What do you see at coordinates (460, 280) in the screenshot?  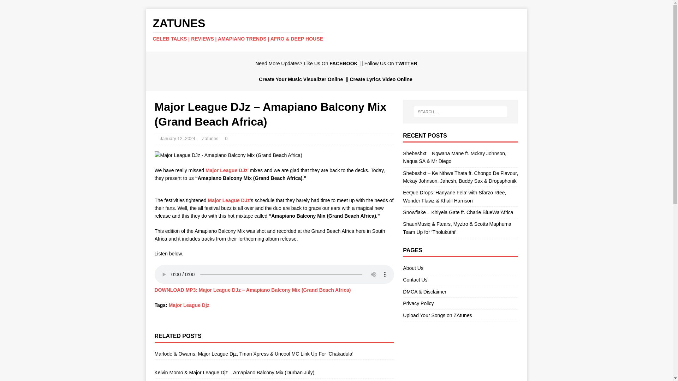 I see `Contact Us` at bounding box center [460, 280].